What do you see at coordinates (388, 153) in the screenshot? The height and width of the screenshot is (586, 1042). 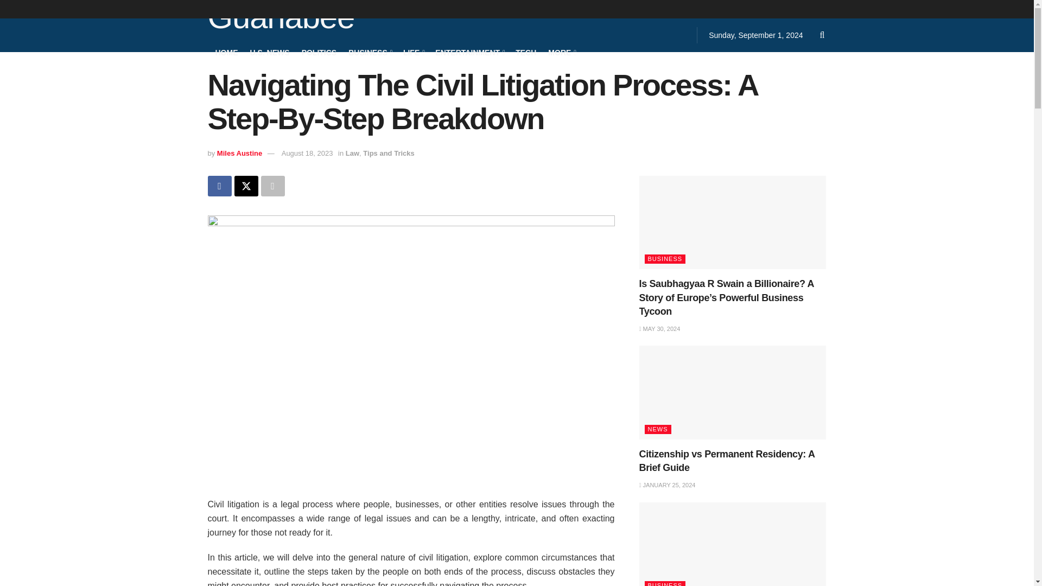 I see `Tips and Tricks` at bounding box center [388, 153].